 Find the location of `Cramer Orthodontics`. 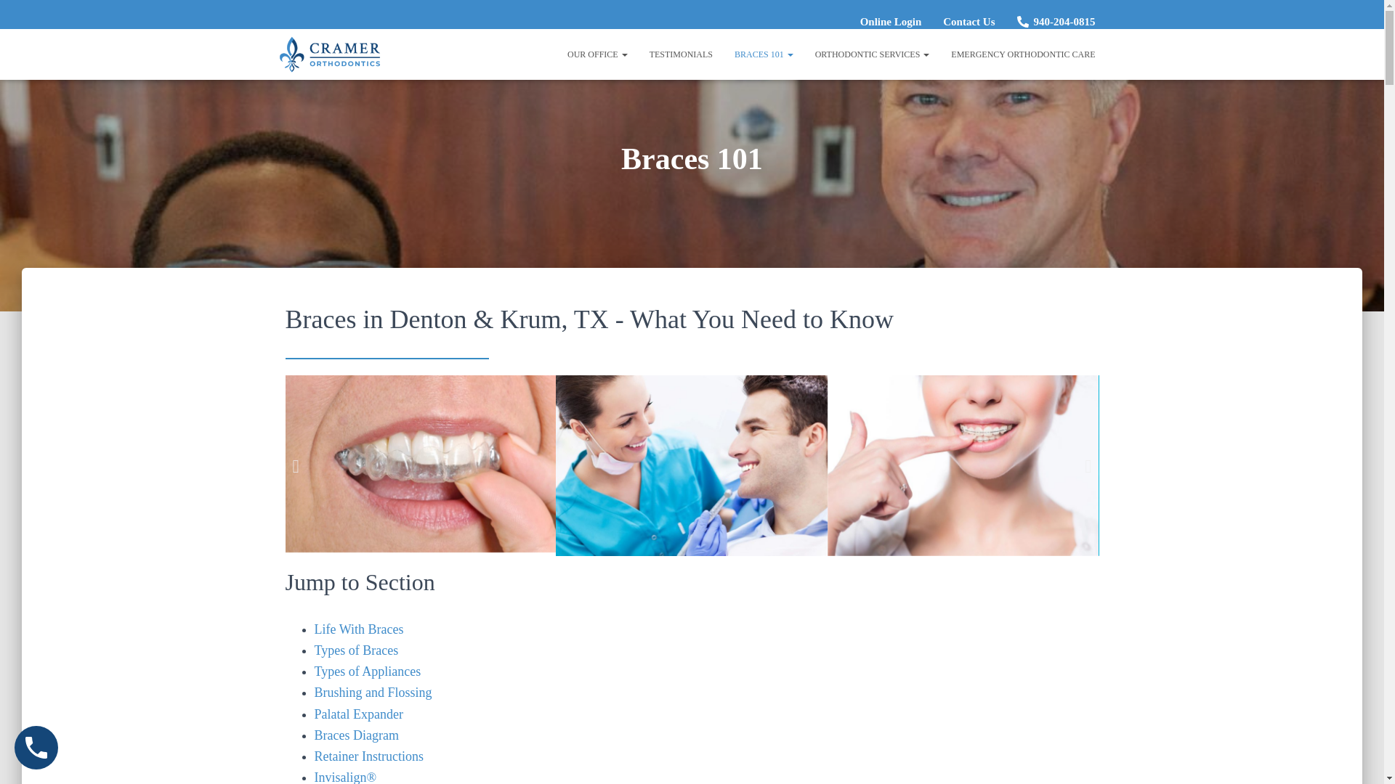

Cramer Orthodontics is located at coordinates (330, 54).